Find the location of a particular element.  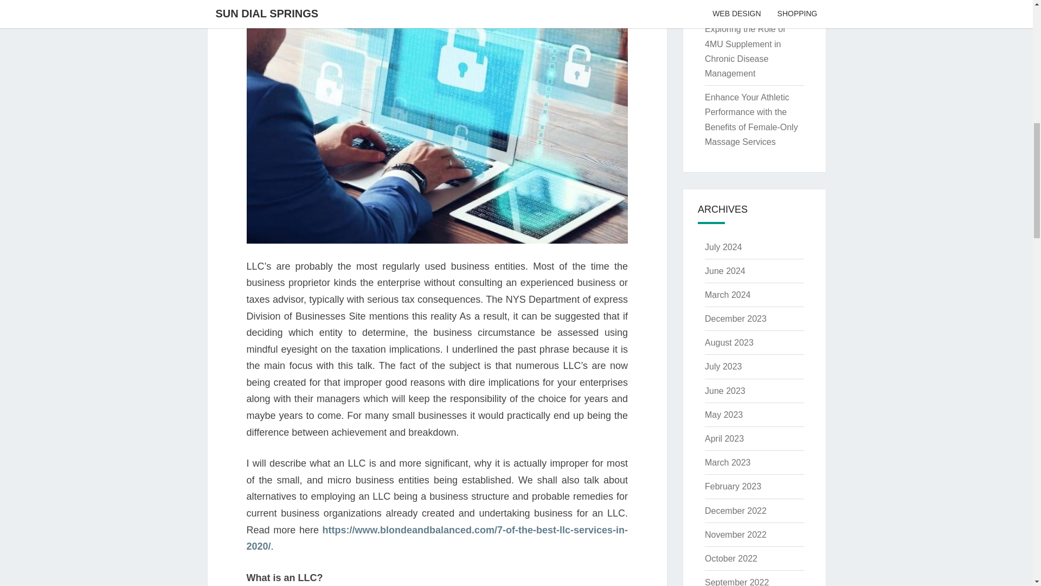

March 2023 is located at coordinates (728, 462).